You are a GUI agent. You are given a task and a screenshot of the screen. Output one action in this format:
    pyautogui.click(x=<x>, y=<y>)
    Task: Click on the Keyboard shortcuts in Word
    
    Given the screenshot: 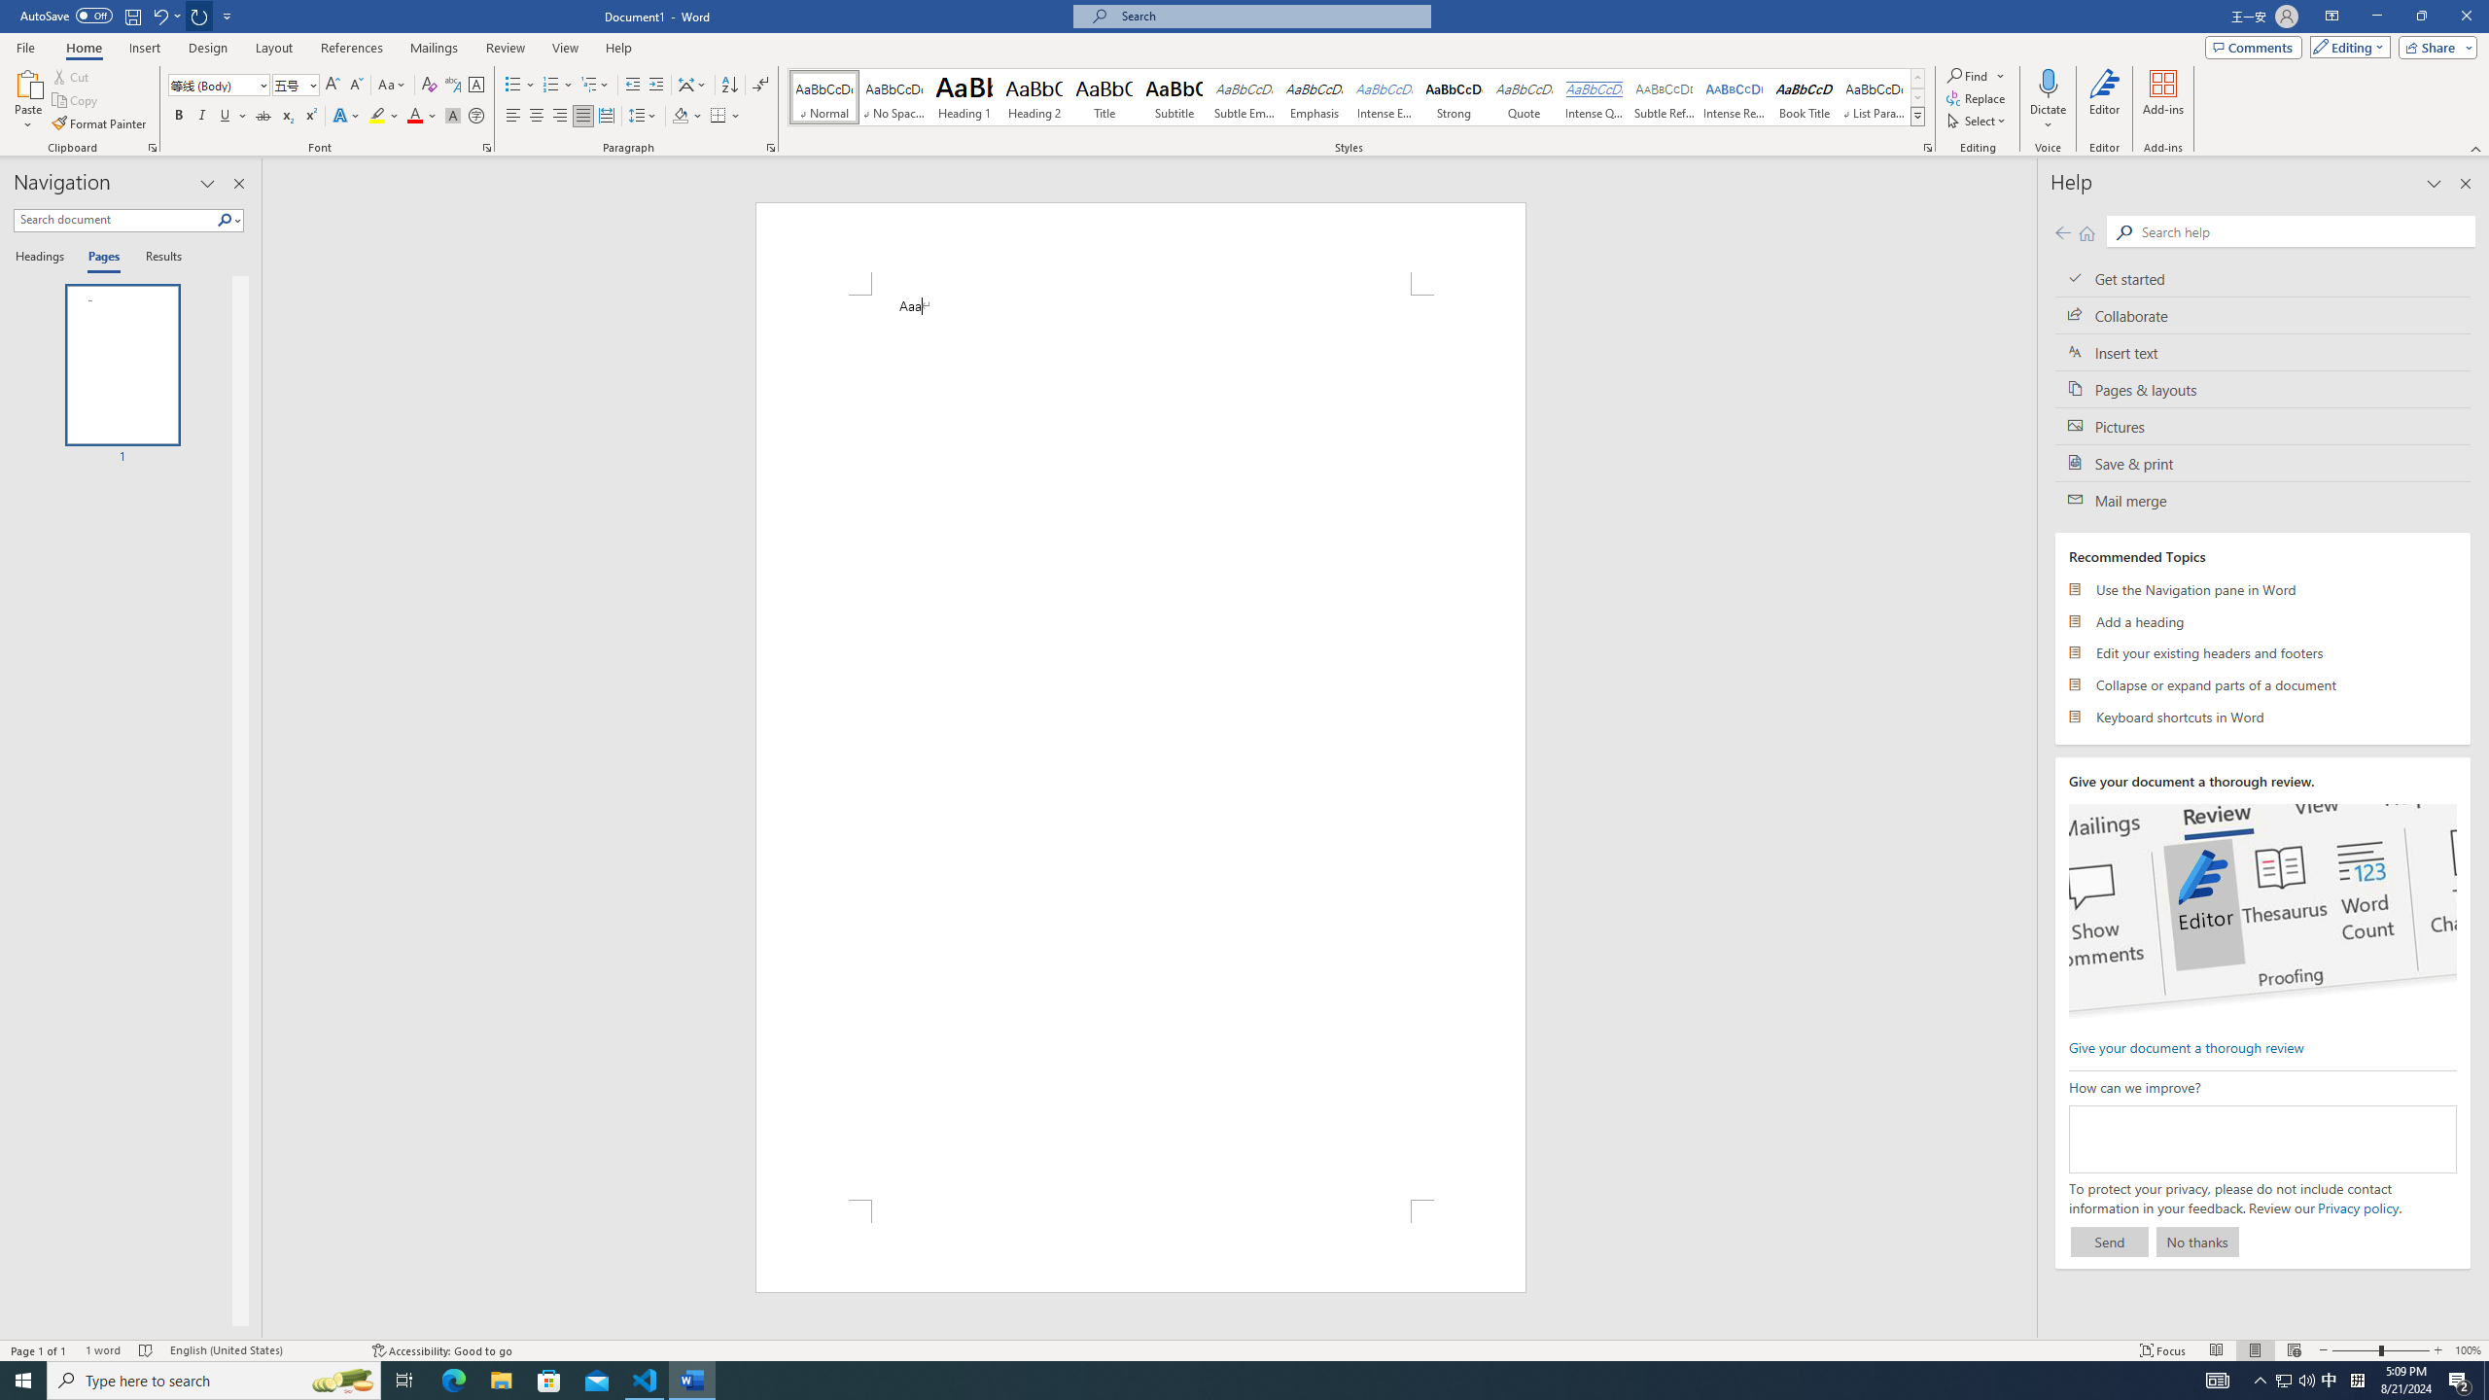 What is the action you would take?
    pyautogui.click(x=2263, y=716)
    